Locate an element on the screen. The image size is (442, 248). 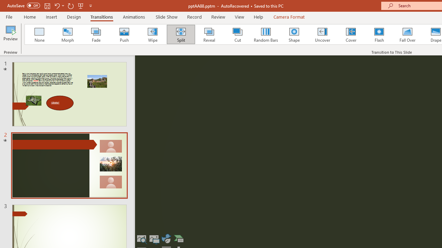
Camera Format is located at coordinates (289, 17).